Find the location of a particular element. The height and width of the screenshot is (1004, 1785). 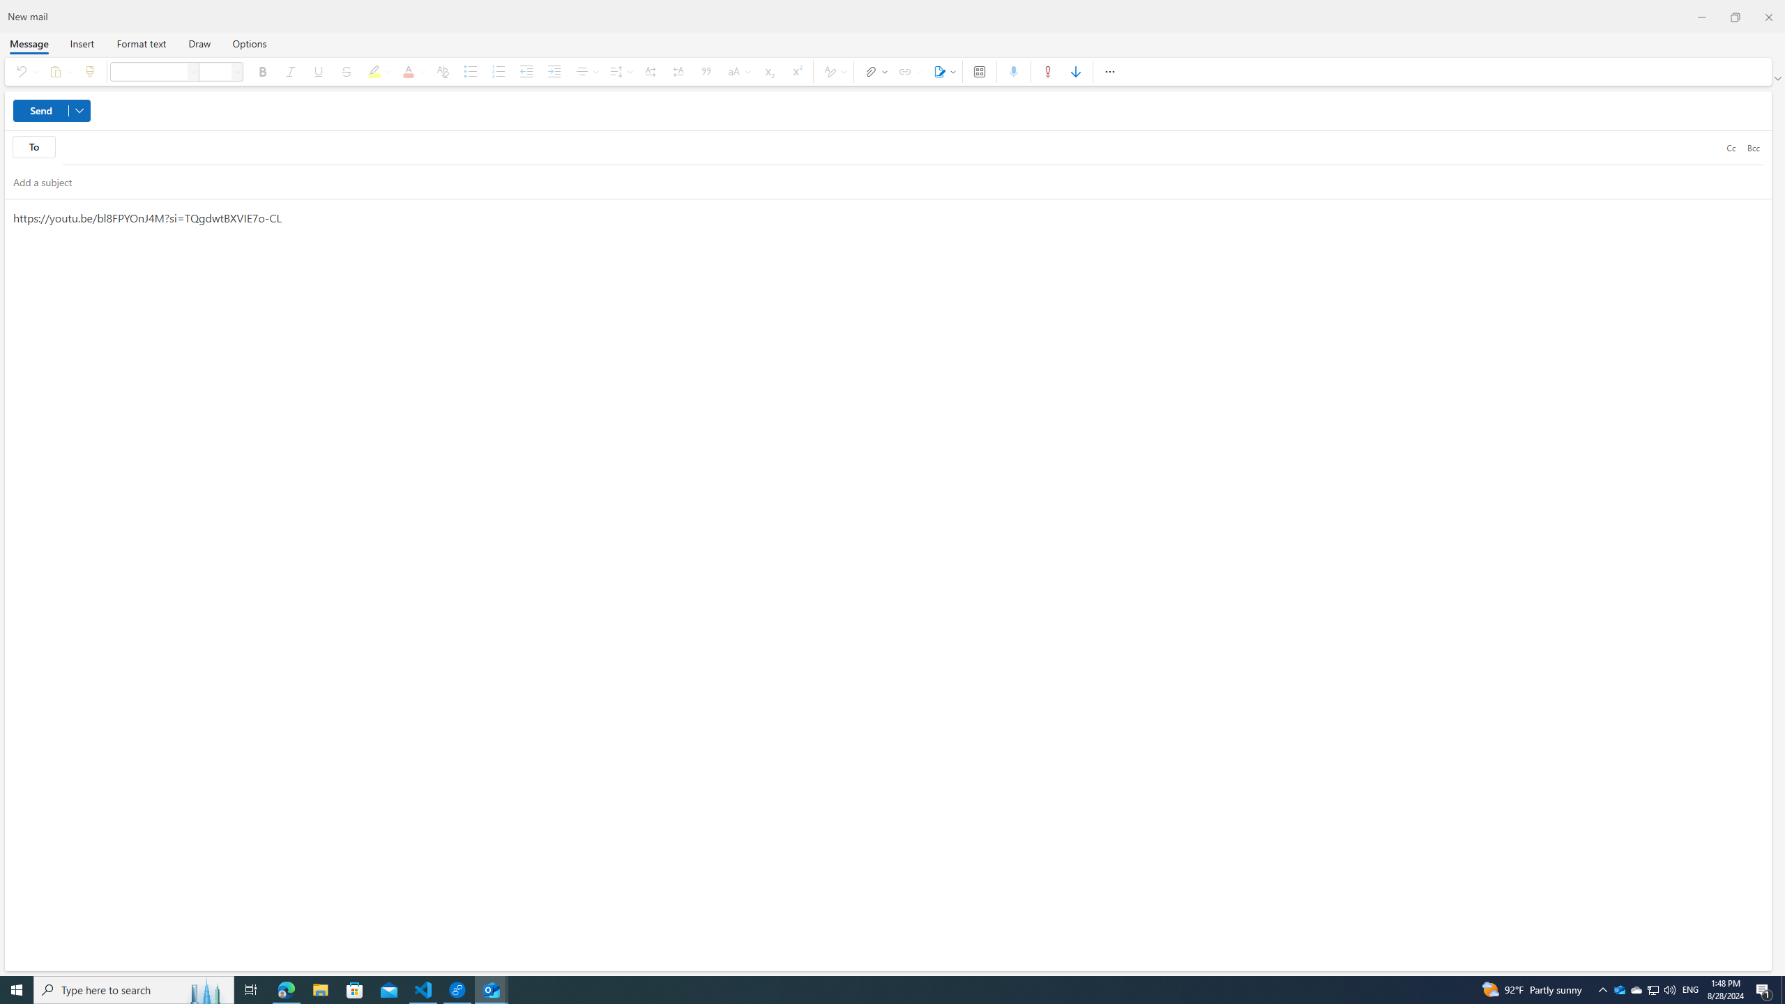

Styles is located at coordinates (833, 71).